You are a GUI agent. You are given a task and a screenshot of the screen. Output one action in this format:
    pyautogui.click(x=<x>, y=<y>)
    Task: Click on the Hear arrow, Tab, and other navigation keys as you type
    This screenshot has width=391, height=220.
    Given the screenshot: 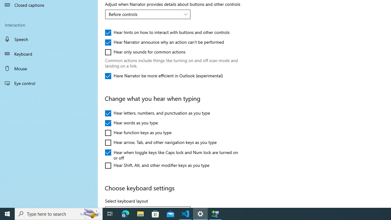 What is the action you would take?
    pyautogui.click(x=161, y=142)
    